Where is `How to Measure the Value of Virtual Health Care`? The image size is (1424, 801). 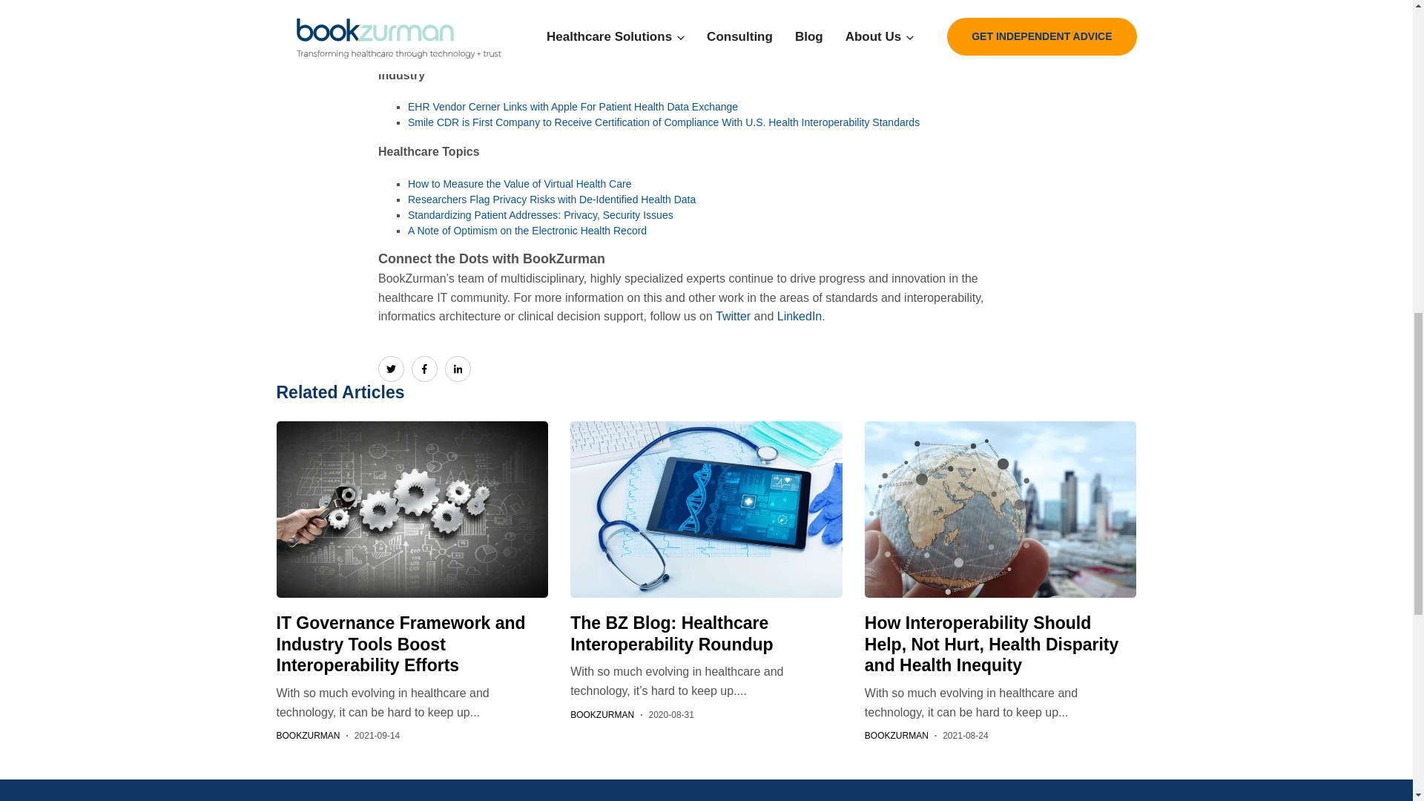
How to Measure the Value of Virtual Health Care is located at coordinates (519, 183).